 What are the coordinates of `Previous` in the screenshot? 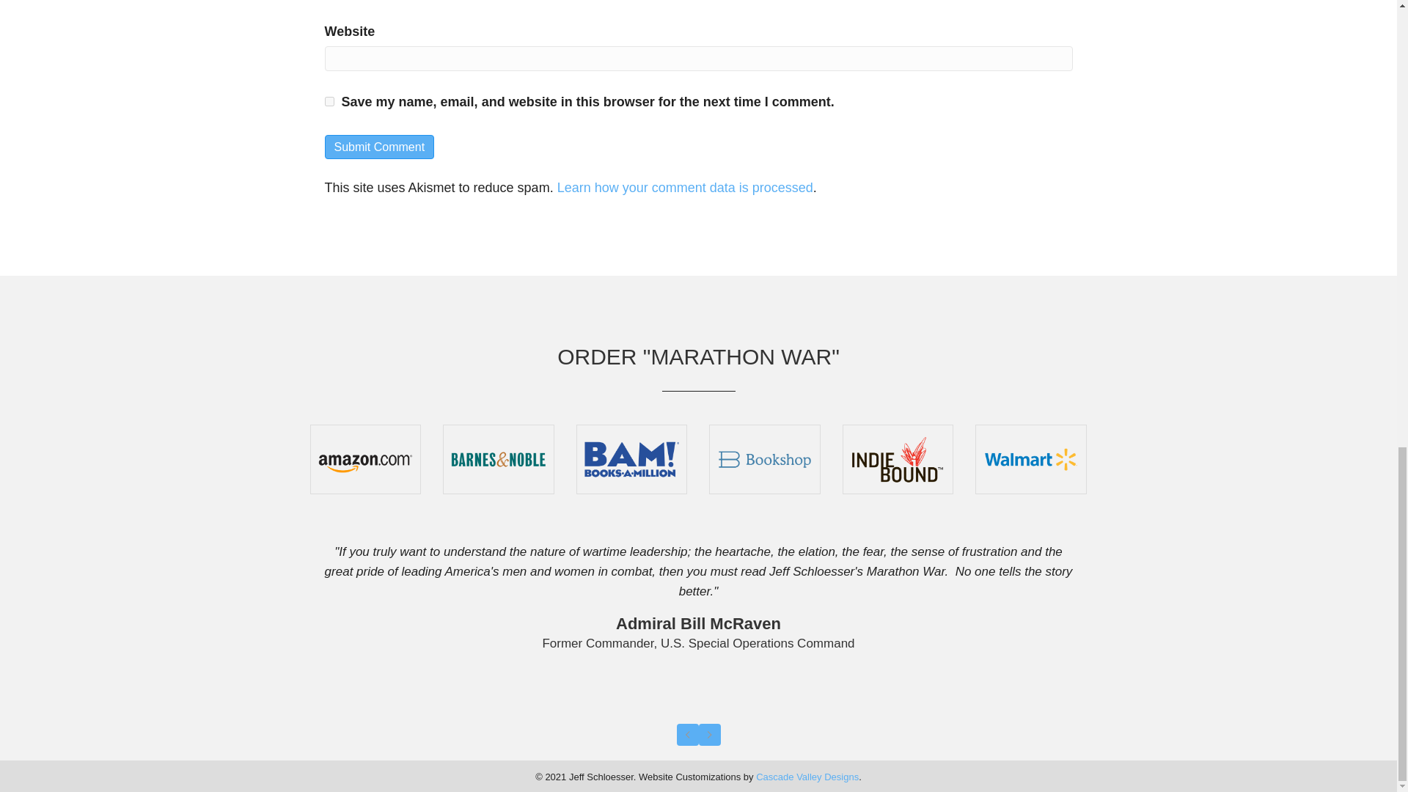 It's located at (686, 735).